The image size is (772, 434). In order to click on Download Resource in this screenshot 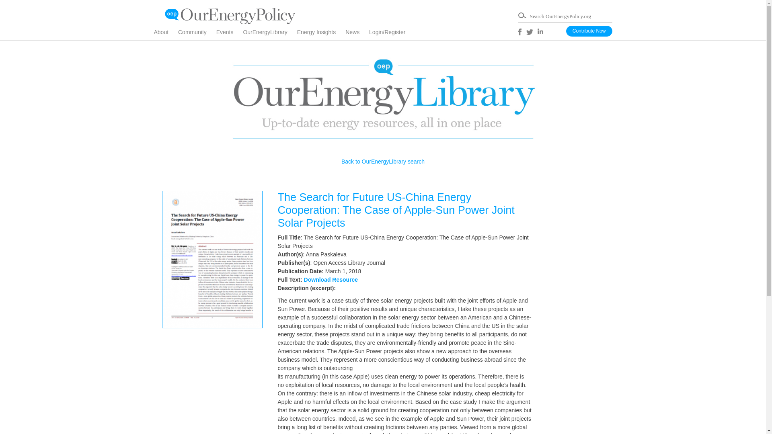, I will do `click(331, 280)`.